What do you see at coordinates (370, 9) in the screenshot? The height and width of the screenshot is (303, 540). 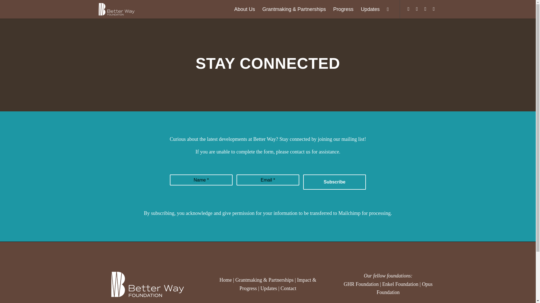 I see `Updates` at bounding box center [370, 9].